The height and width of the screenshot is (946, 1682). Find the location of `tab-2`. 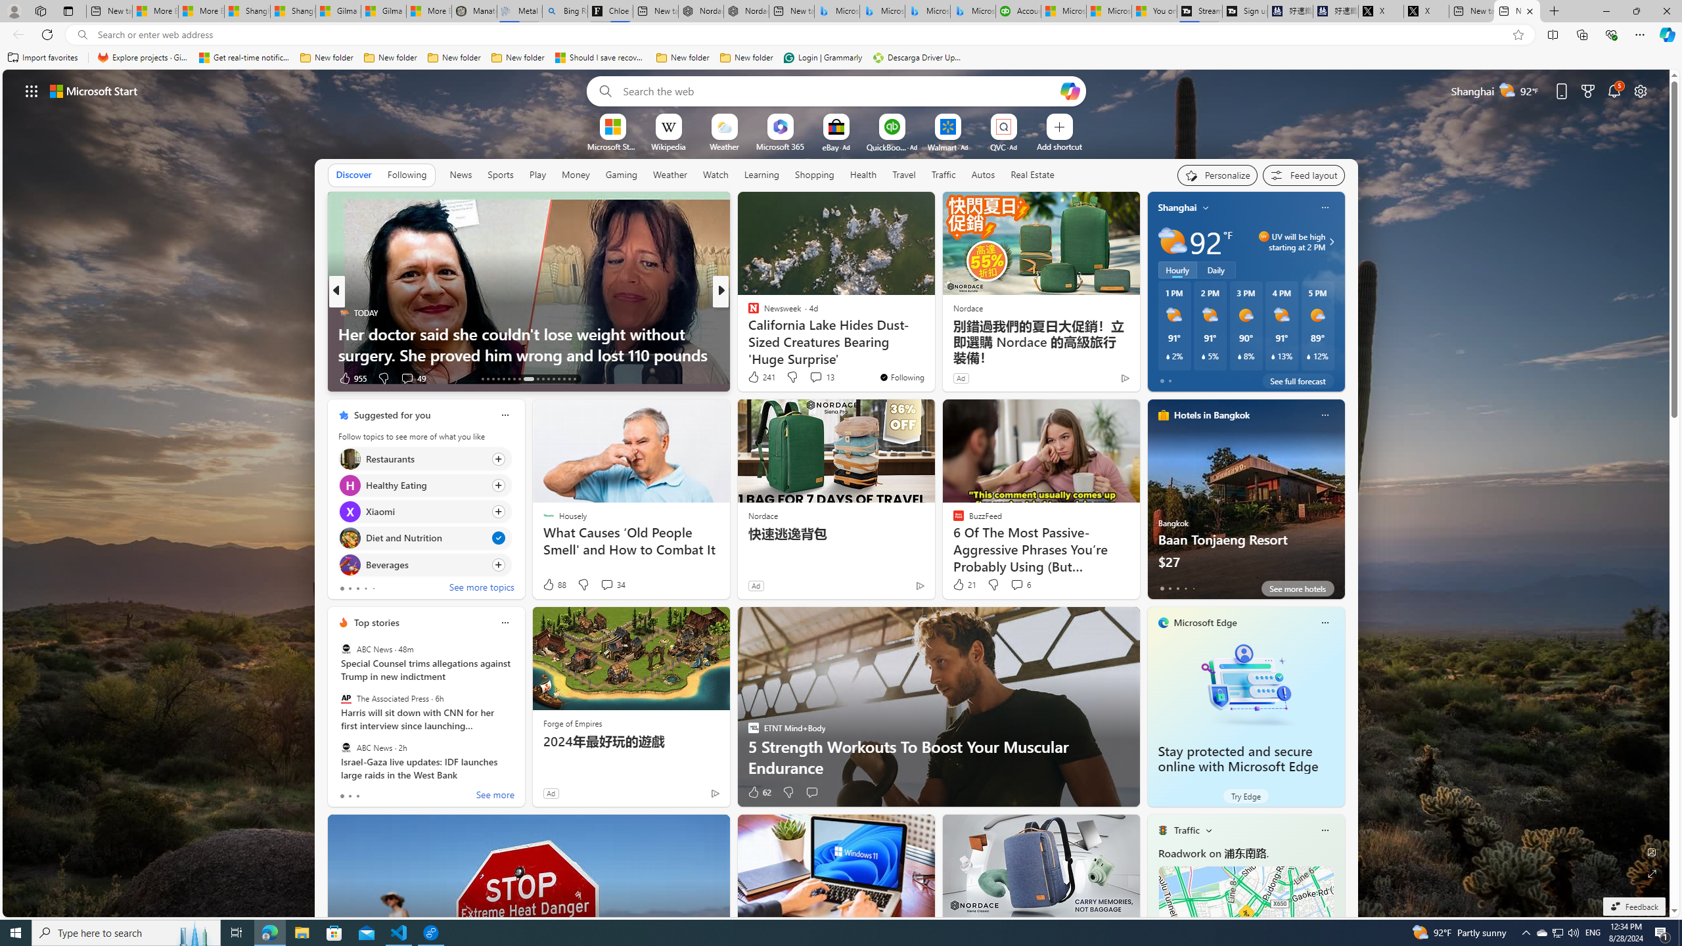

tab-2 is located at coordinates (357, 796).